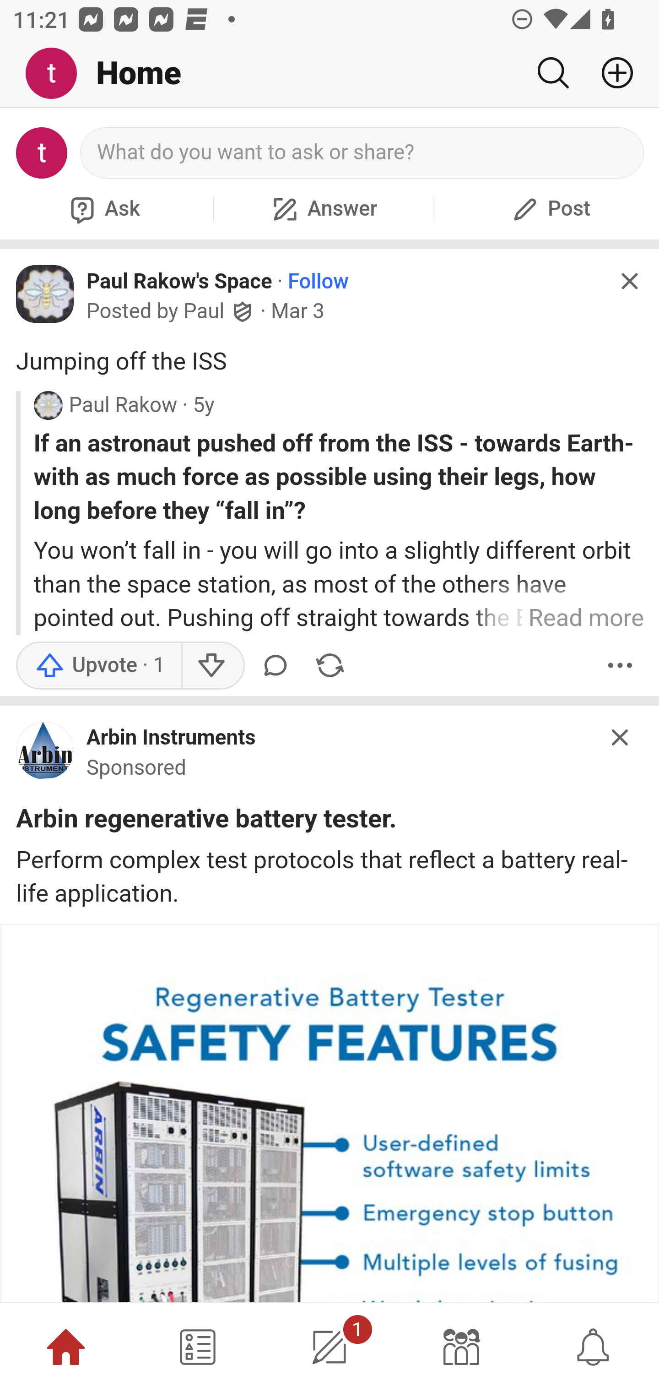 This screenshot has width=659, height=1392. Describe the element at coordinates (179, 280) in the screenshot. I see `Paul Rakow's Space` at that location.